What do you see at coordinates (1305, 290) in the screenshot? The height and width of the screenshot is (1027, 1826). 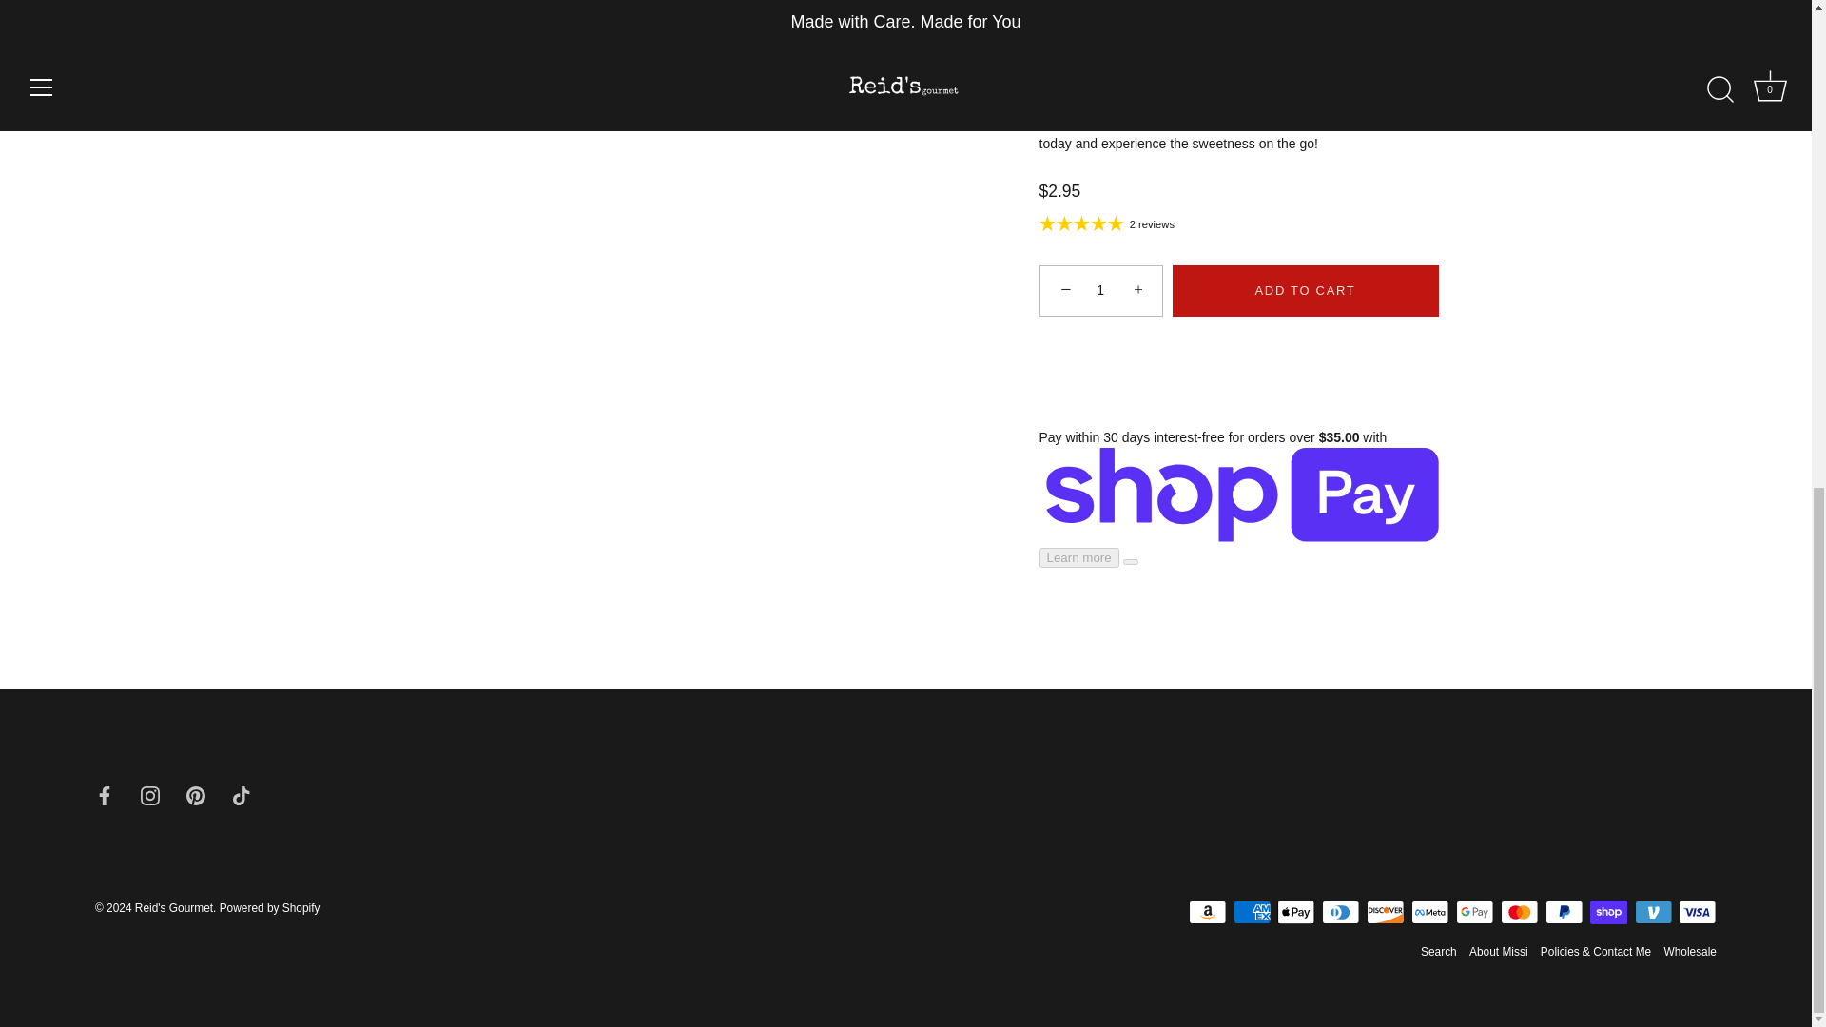 I see `ADD TO CART` at bounding box center [1305, 290].